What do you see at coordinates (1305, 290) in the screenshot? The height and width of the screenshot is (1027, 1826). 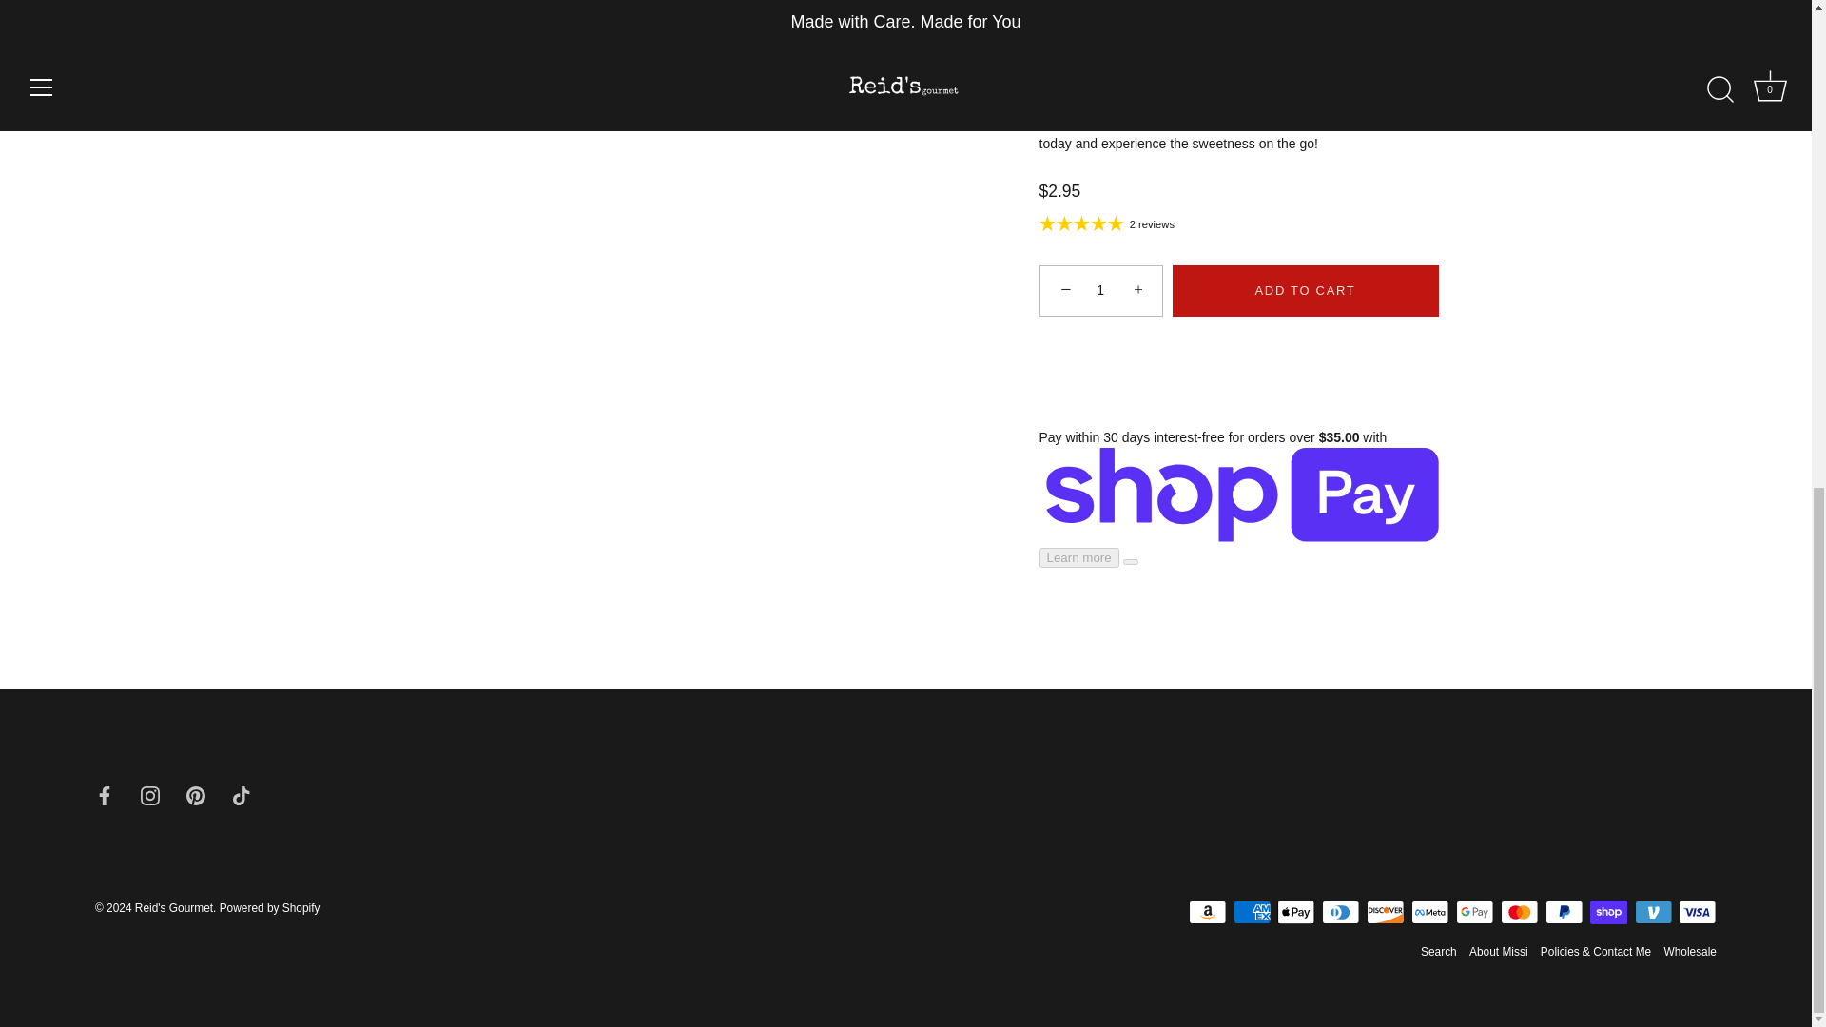 I see `ADD TO CART` at bounding box center [1305, 290].